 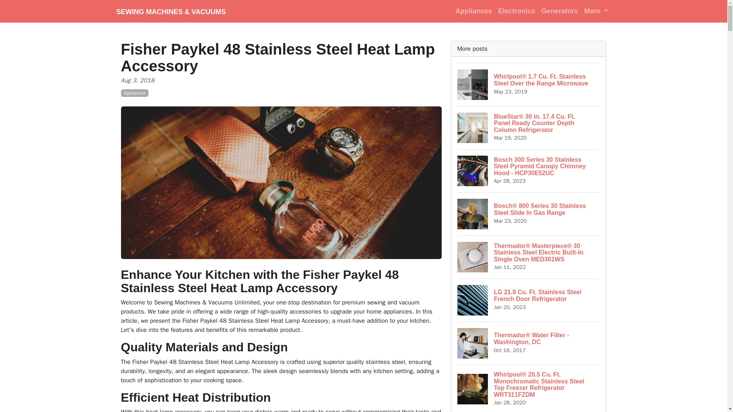 I want to click on Appliances, so click(x=134, y=93).